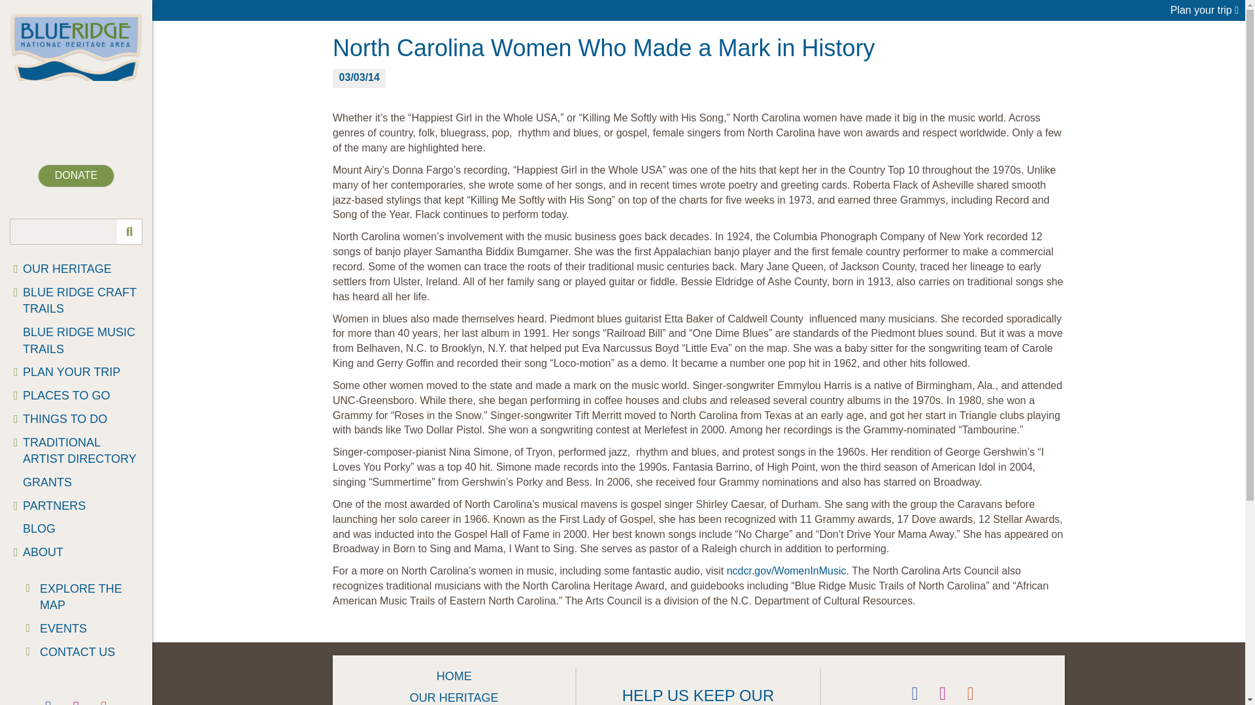  Describe the element at coordinates (76, 269) in the screenshot. I see `OUR HERITAGE` at that location.